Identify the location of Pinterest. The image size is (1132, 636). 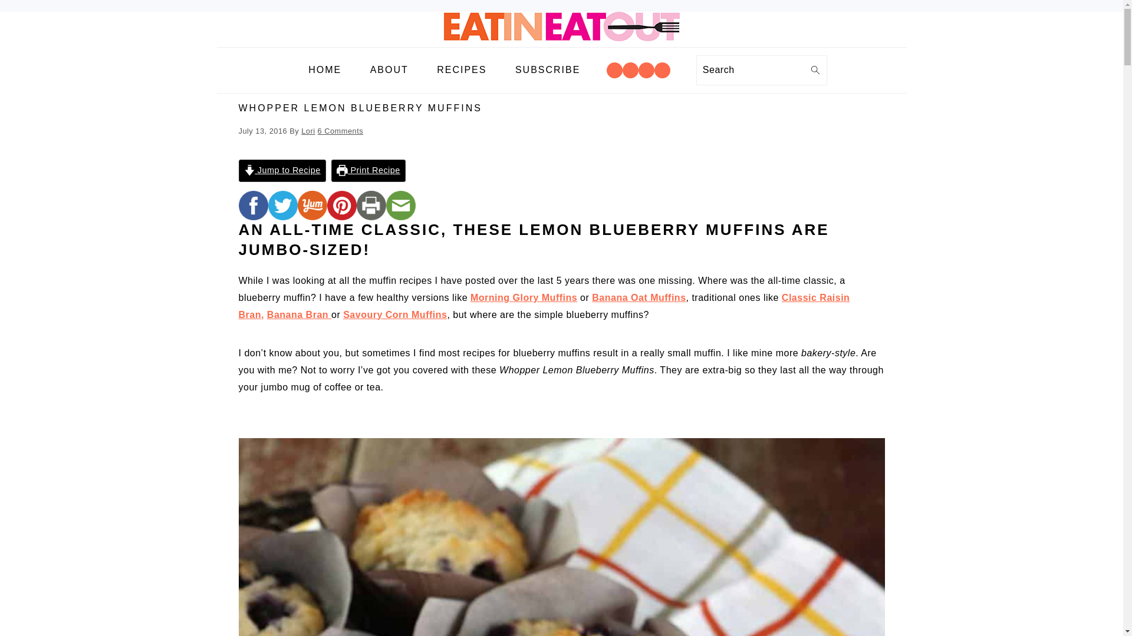
(646, 71).